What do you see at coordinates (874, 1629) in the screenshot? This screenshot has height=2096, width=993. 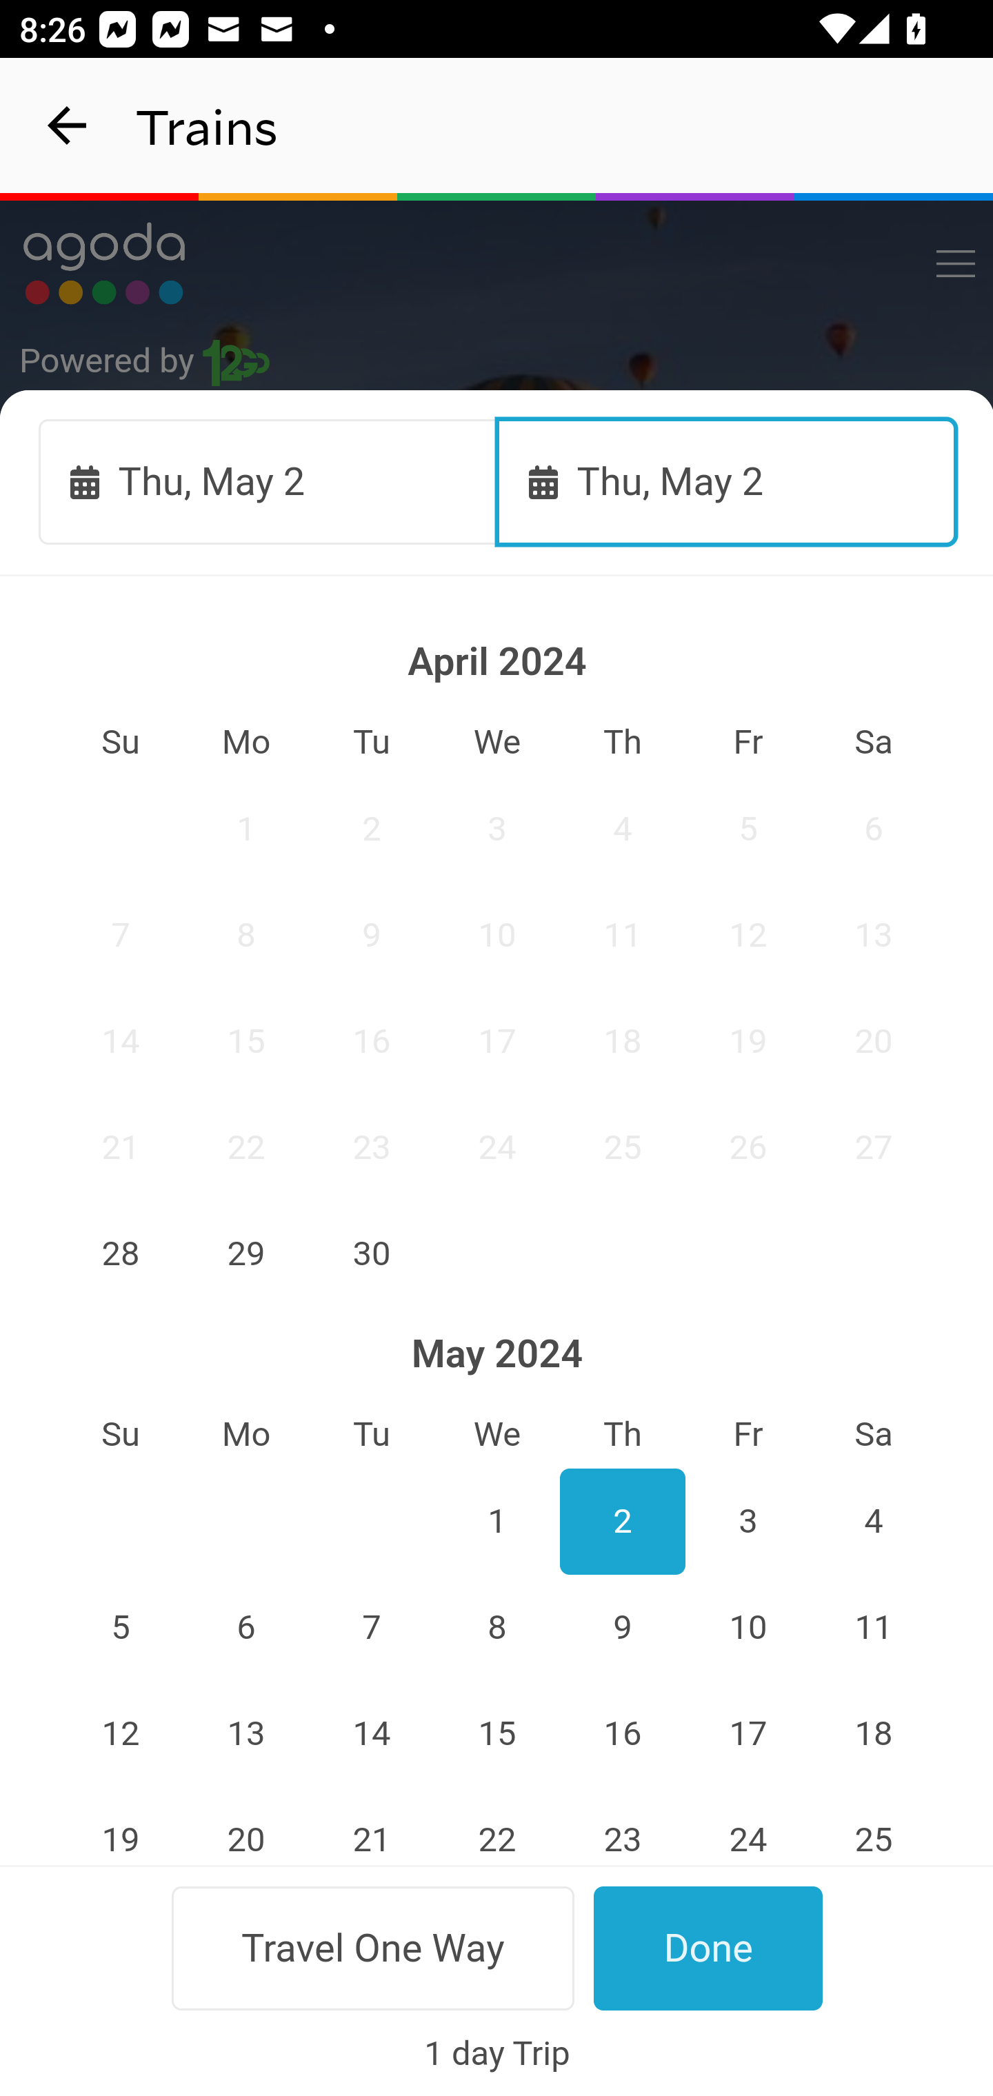 I see `11` at bounding box center [874, 1629].